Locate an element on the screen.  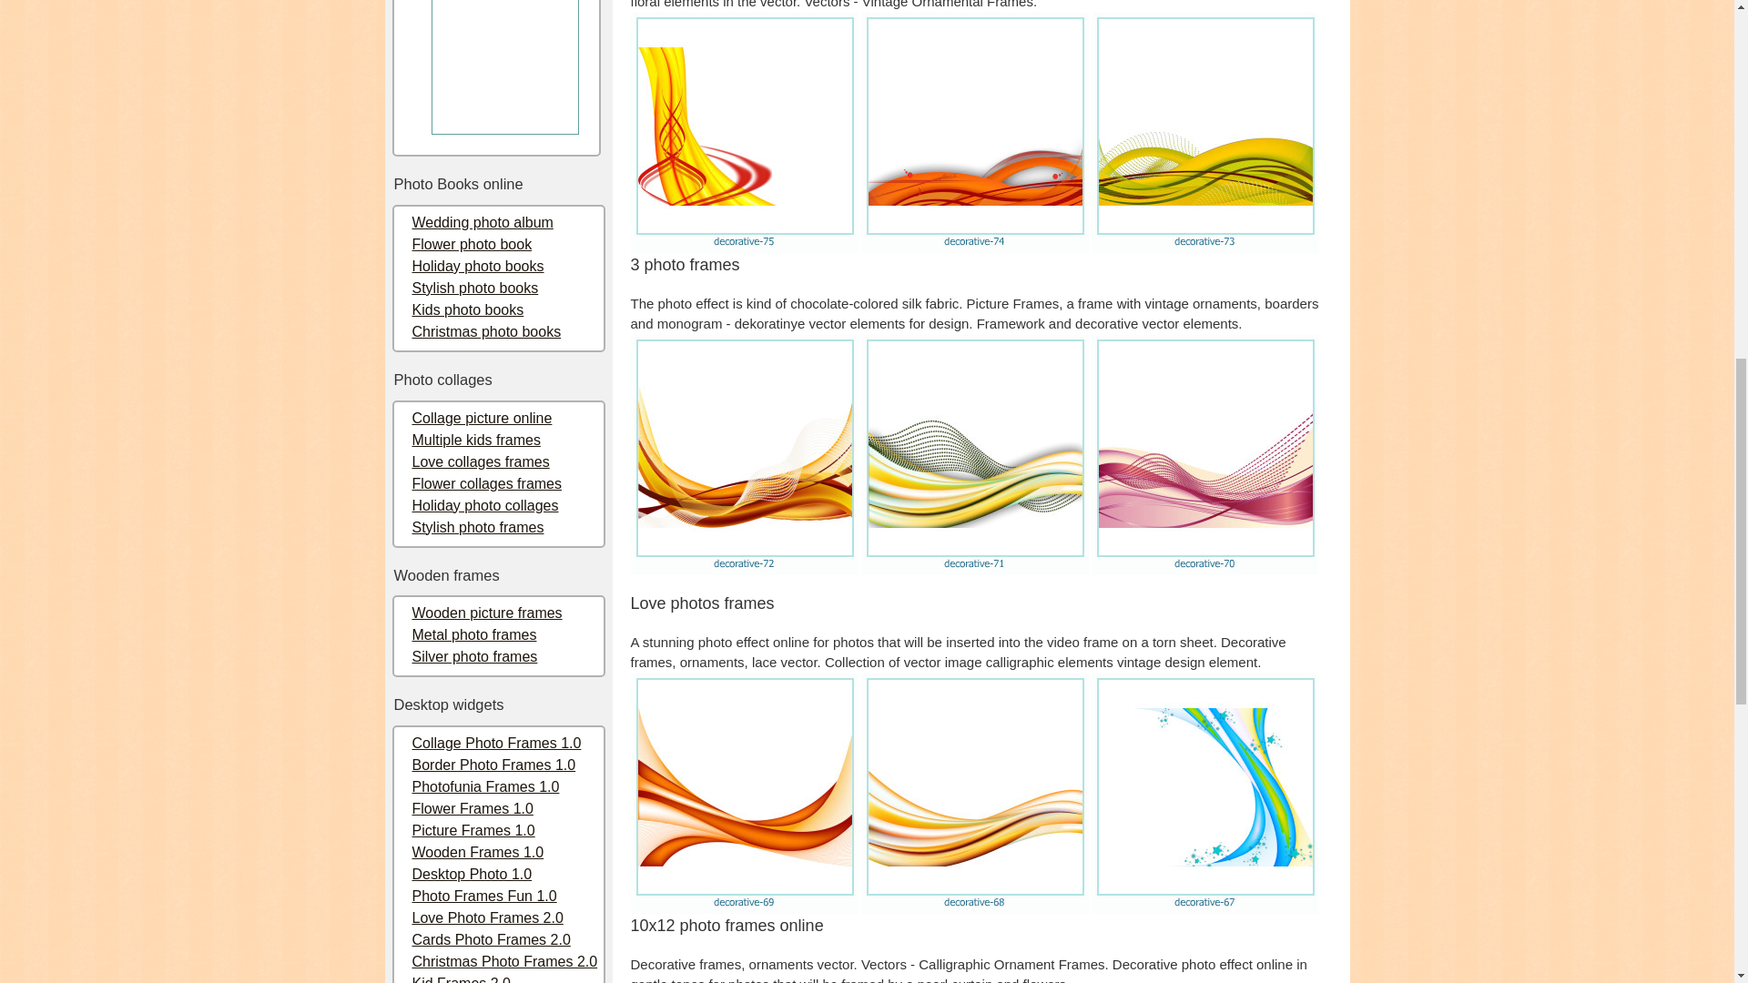
Silver photo frames is located at coordinates (473, 656).